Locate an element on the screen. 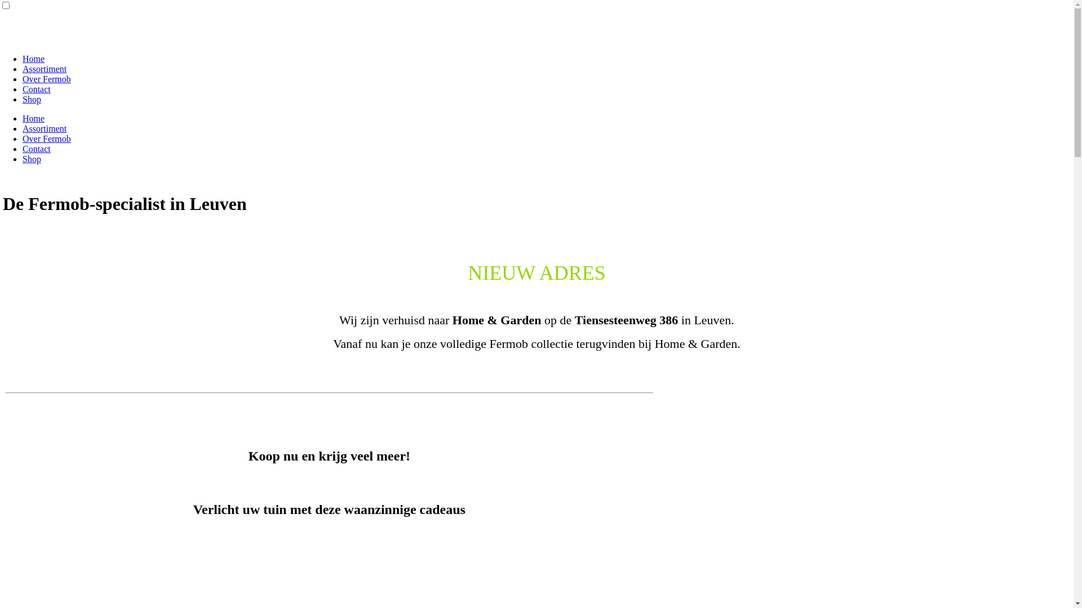 This screenshot has height=608, width=1082. Contact is located at coordinates (37, 89).